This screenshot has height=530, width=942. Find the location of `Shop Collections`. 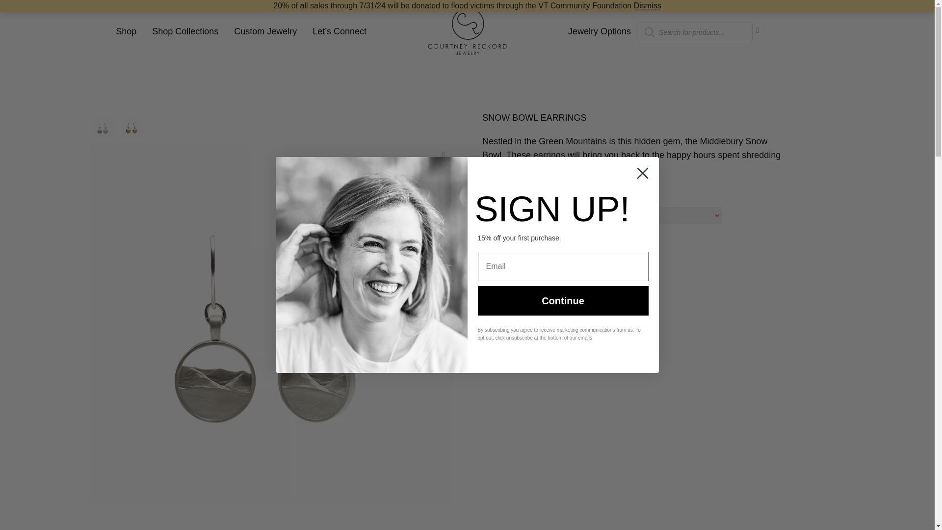

Shop Collections is located at coordinates (184, 31).